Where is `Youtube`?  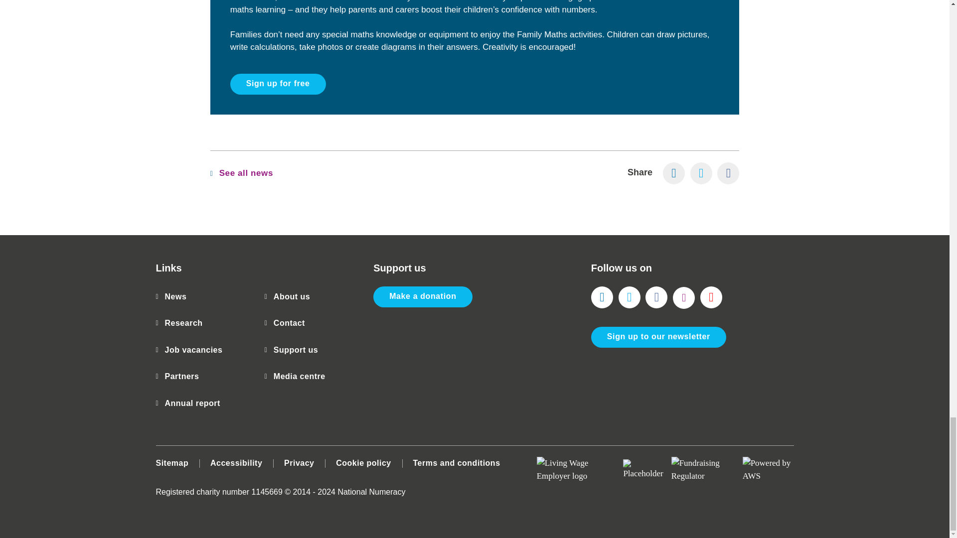
Youtube is located at coordinates (711, 297).